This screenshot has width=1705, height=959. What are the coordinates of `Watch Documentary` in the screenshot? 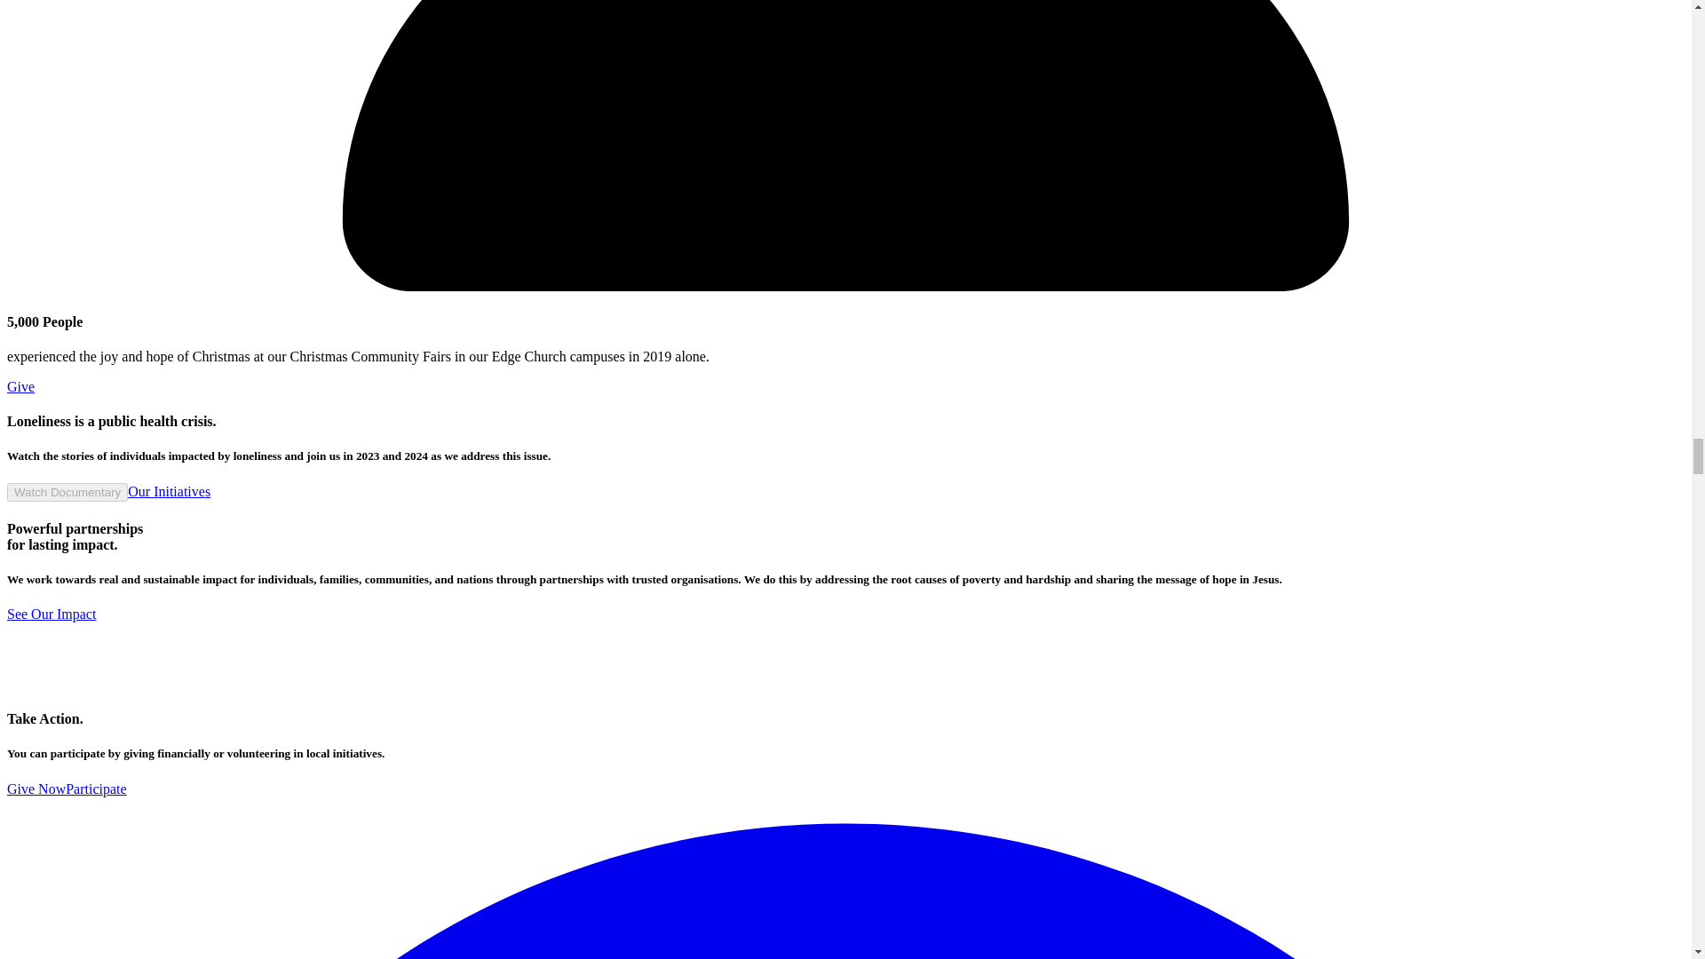 It's located at (67, 492).